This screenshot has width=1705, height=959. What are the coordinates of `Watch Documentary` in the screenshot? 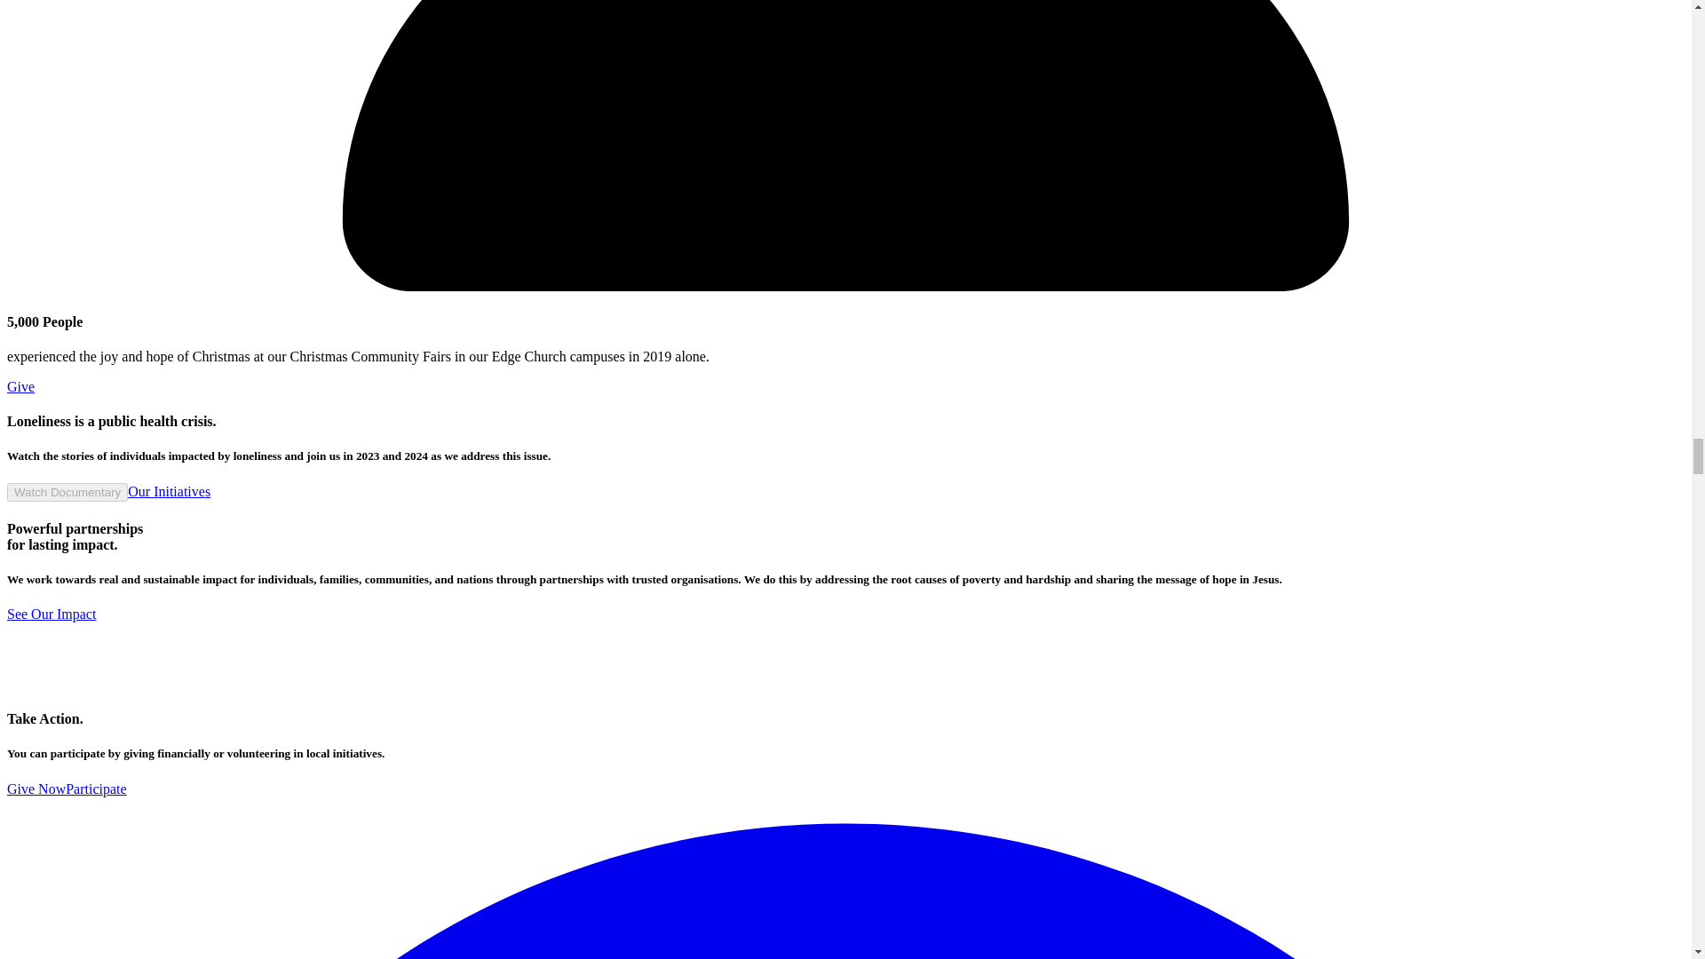 It's located at (67, 492).